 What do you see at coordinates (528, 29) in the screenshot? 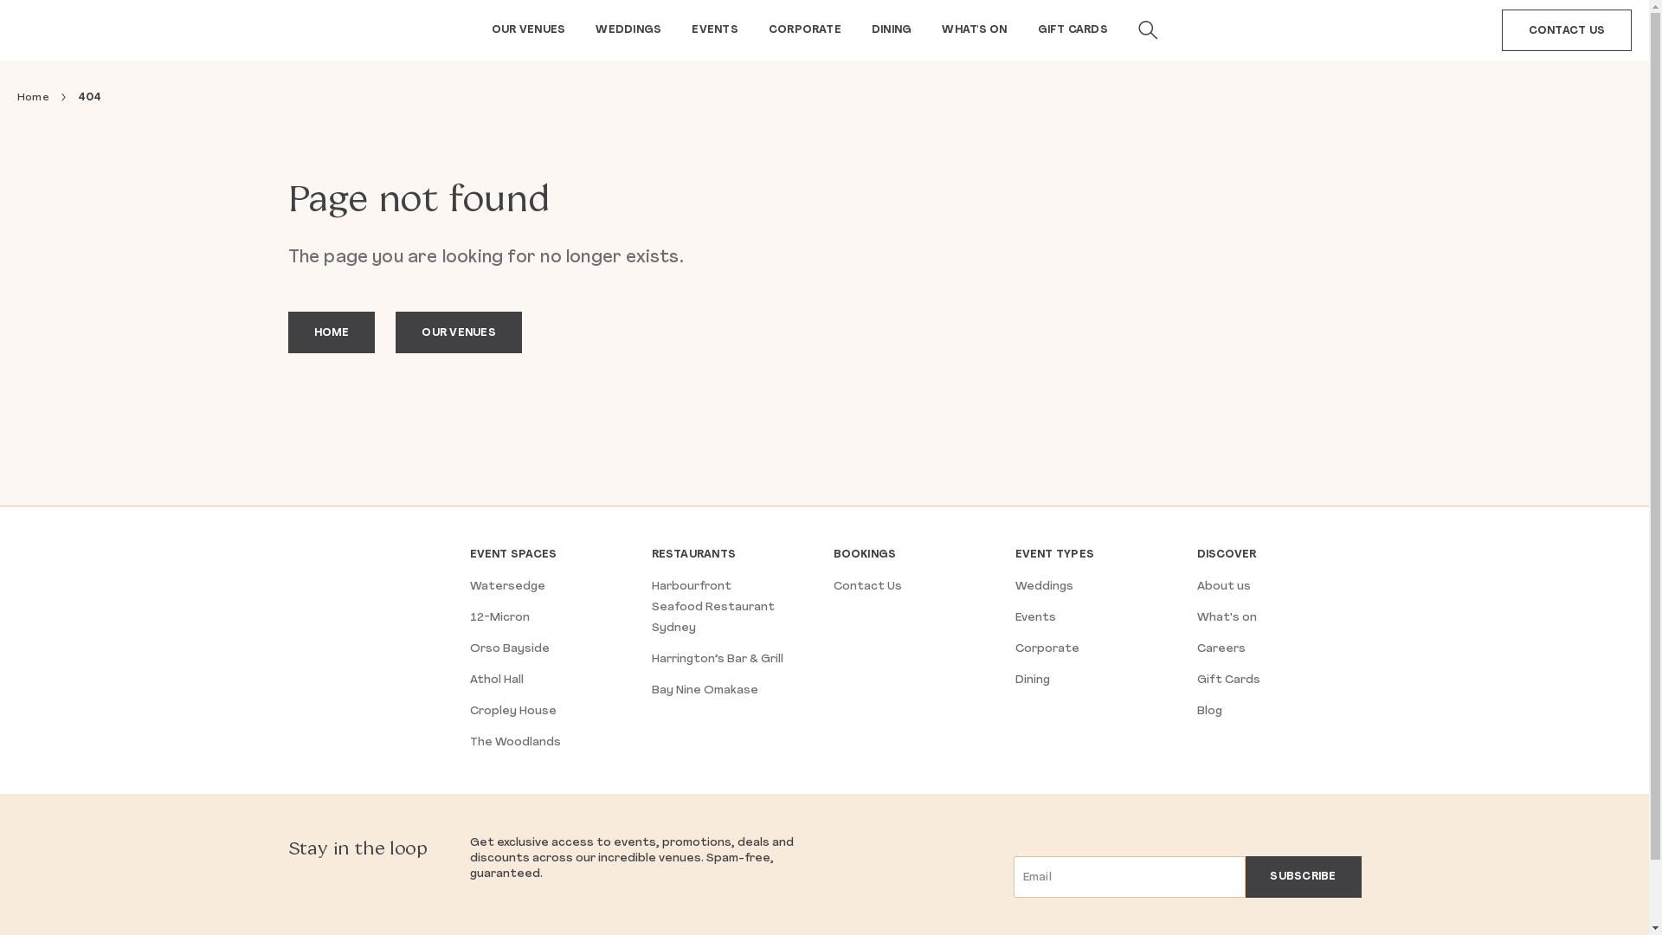
I see `OUR VENUES` at bounding box center [528, 29].